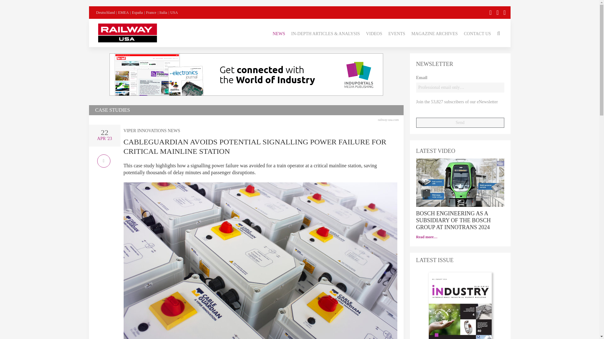  I want to click on EVENTS, so click(397, 33).